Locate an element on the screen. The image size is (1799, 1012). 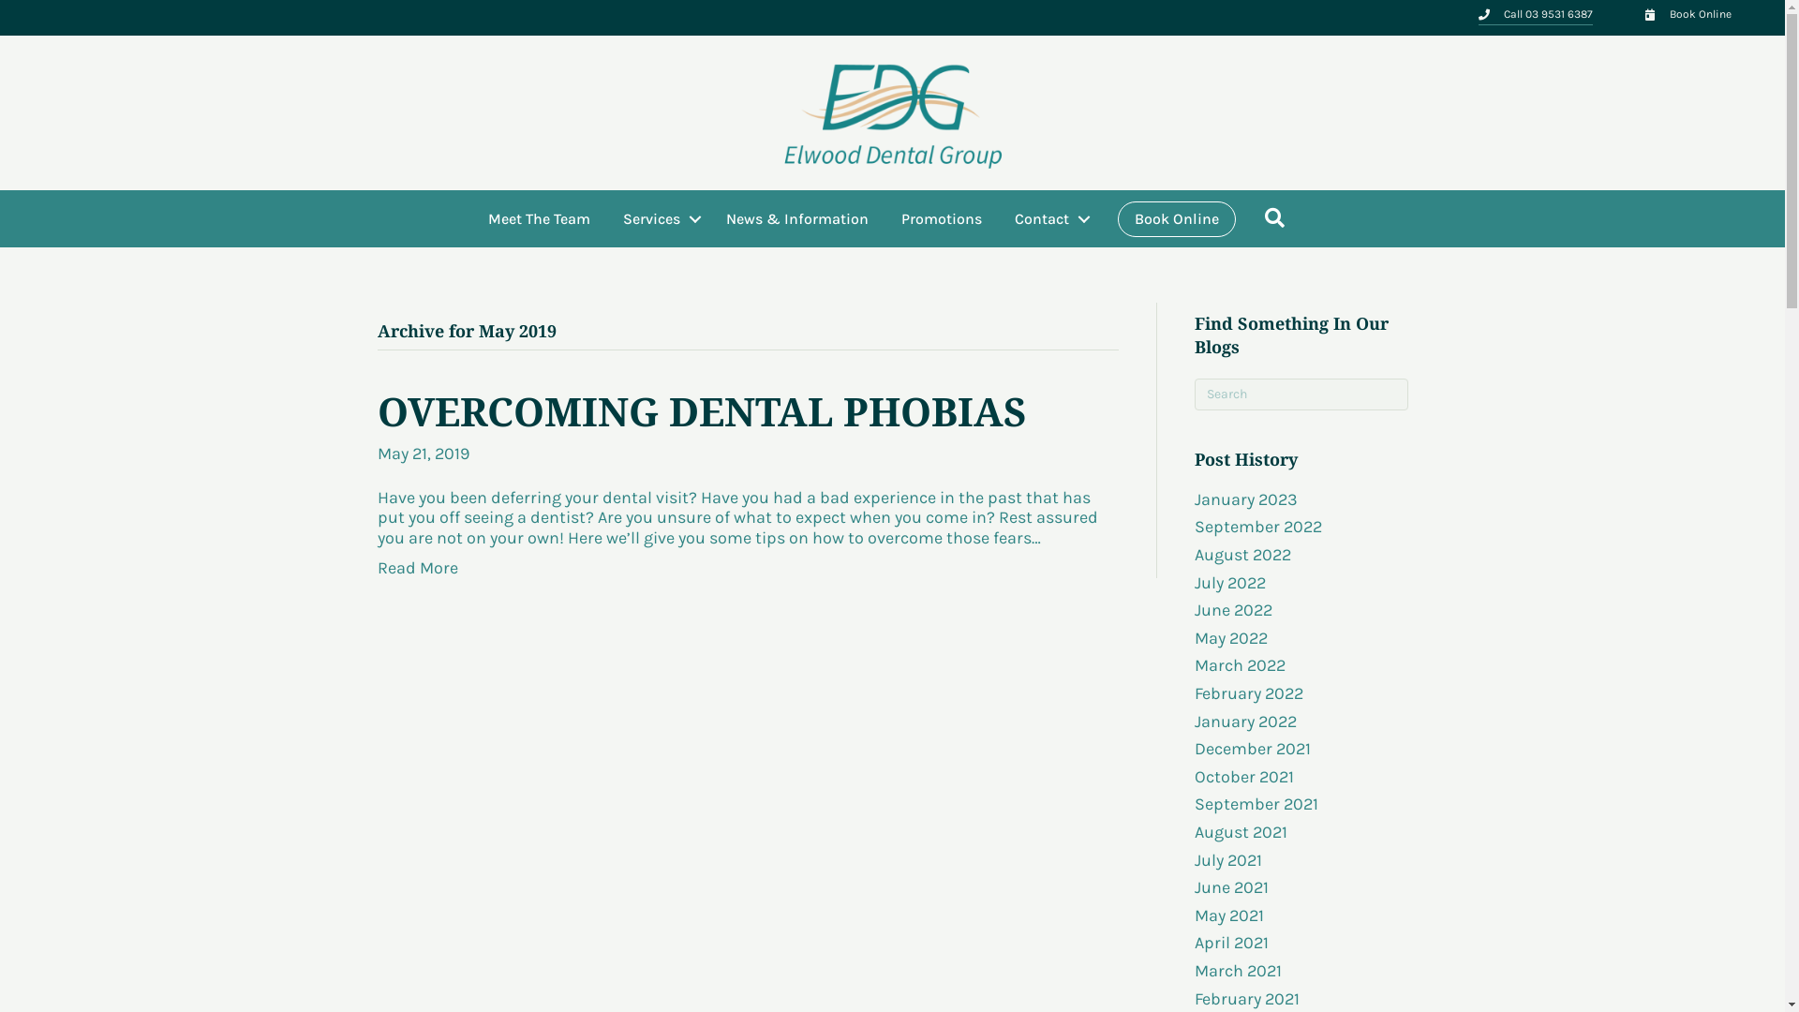
Book Online is located at coordinates (1177, 219).